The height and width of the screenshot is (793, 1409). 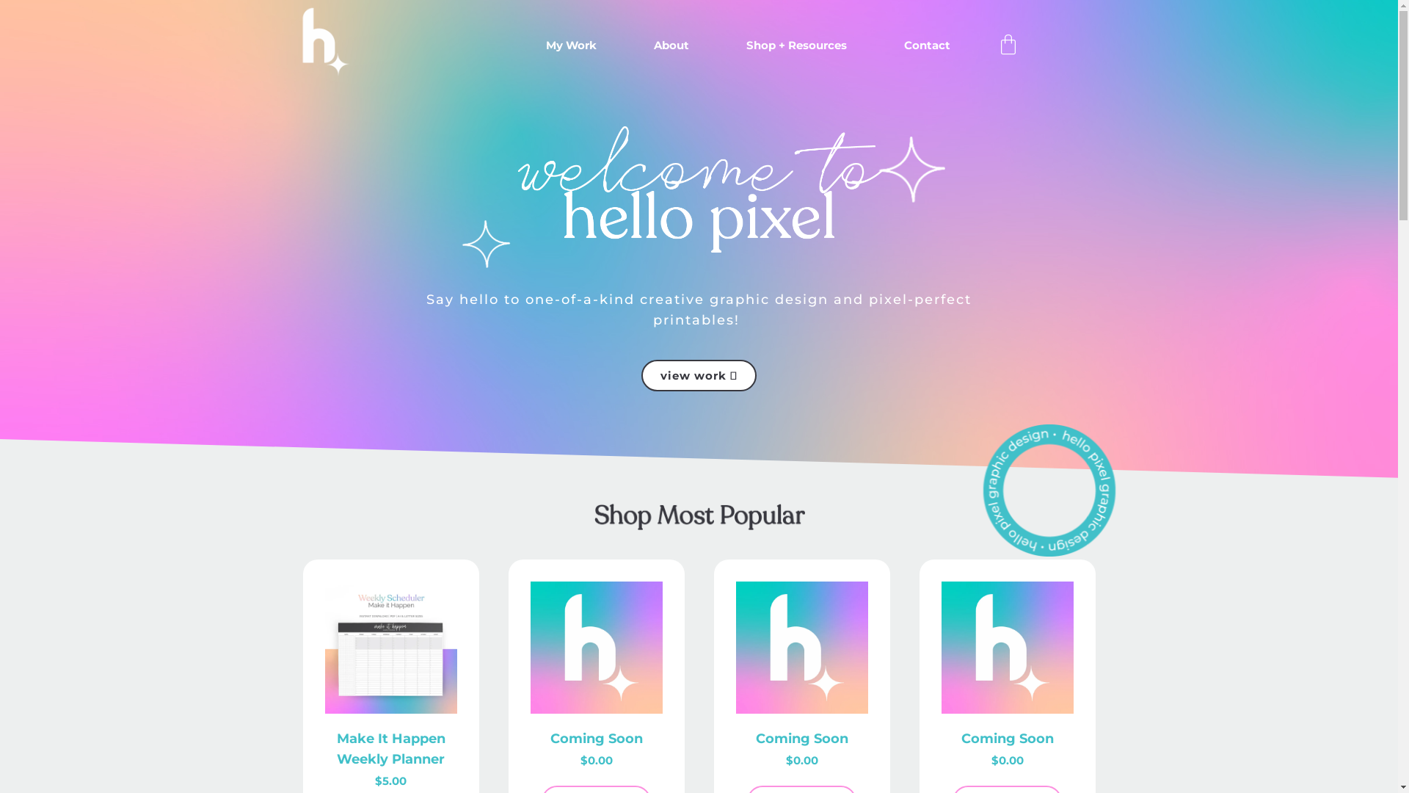 I want to click on About, so click(x=671, y=46).